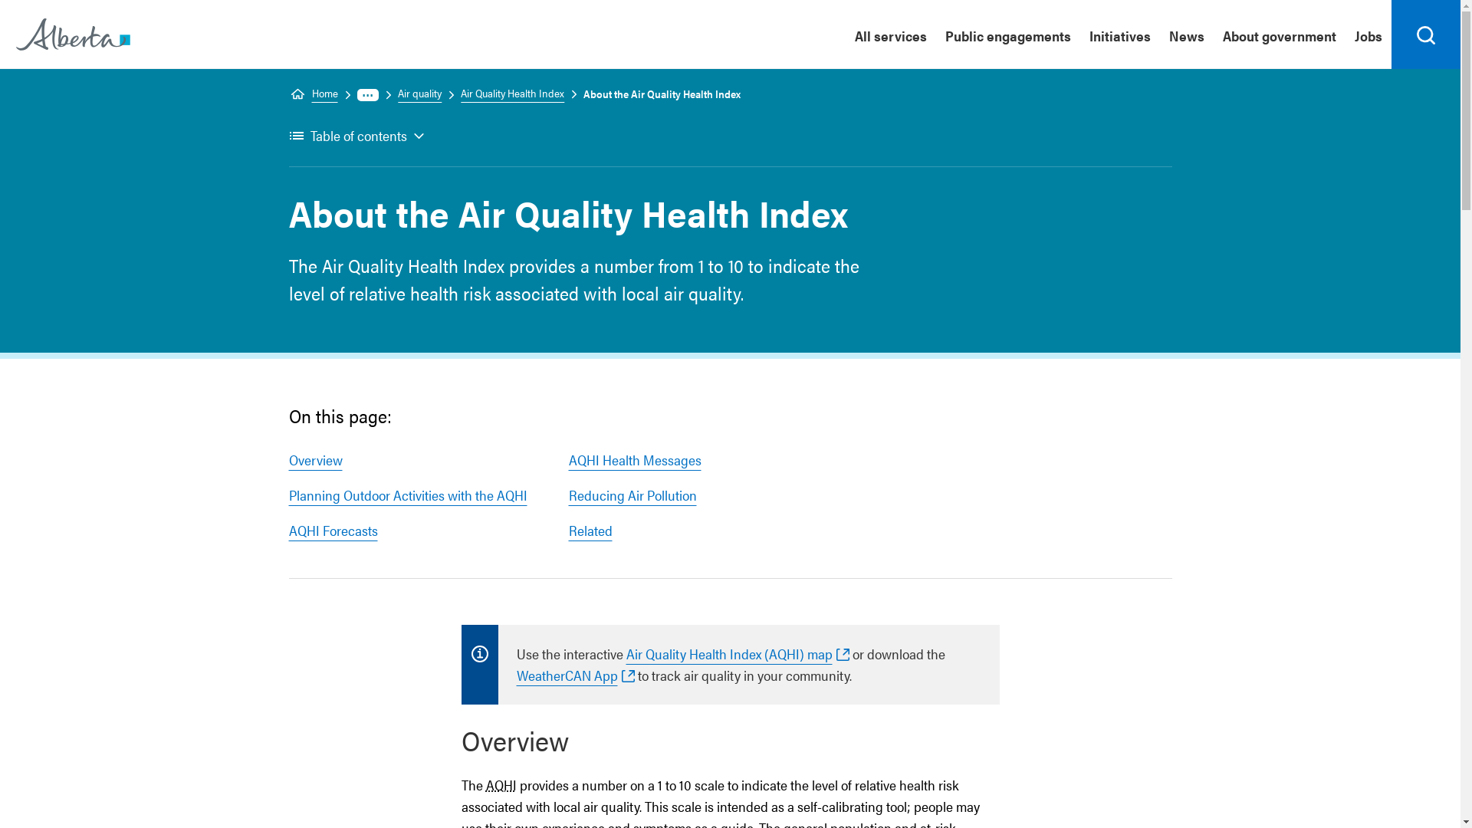 Image resolution: width=1472 pixels, height=828 pixels. What do you see at coordinates (356, 136) in the screenshot?
I see `Table of contents` at bounding box center [356, 136].